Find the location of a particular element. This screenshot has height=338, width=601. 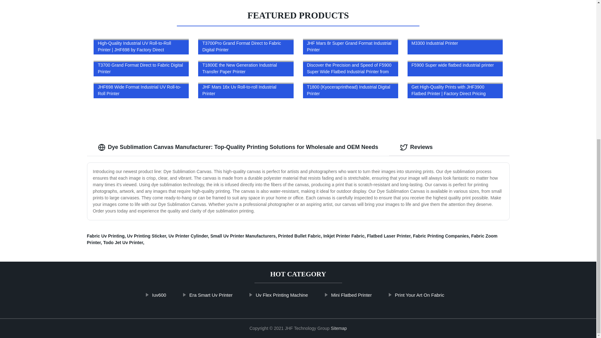

T3700Pro Grand Format Direct to Fabric Digital Printer is located at coordinates (246, 46).